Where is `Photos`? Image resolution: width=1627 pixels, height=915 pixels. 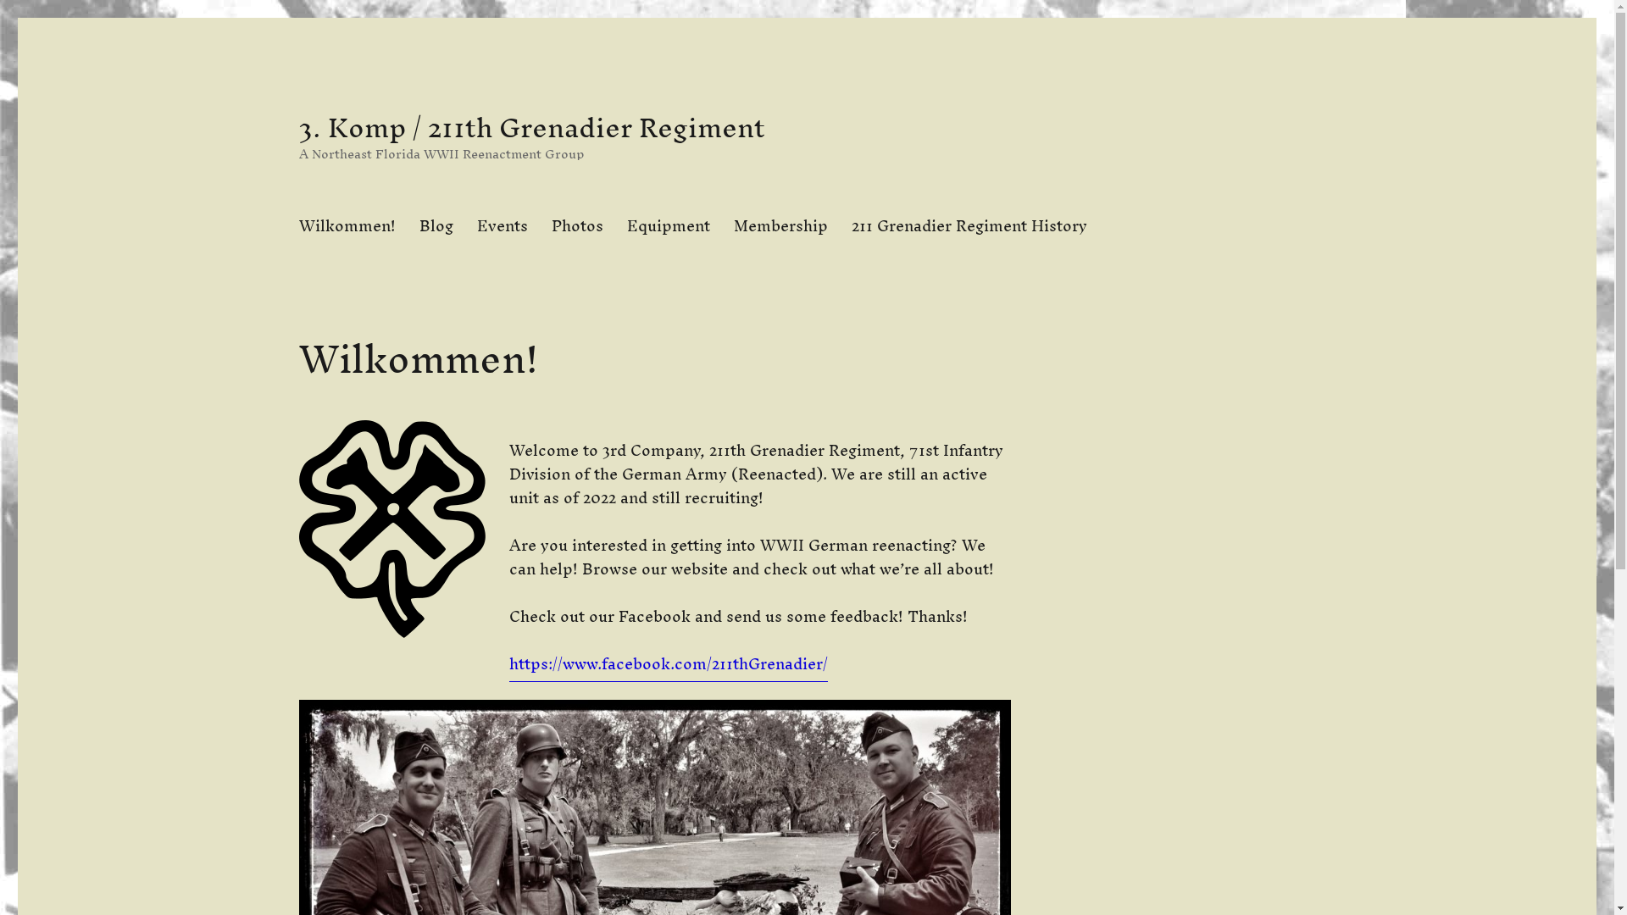
Photos is located at coordinates (576, 225).